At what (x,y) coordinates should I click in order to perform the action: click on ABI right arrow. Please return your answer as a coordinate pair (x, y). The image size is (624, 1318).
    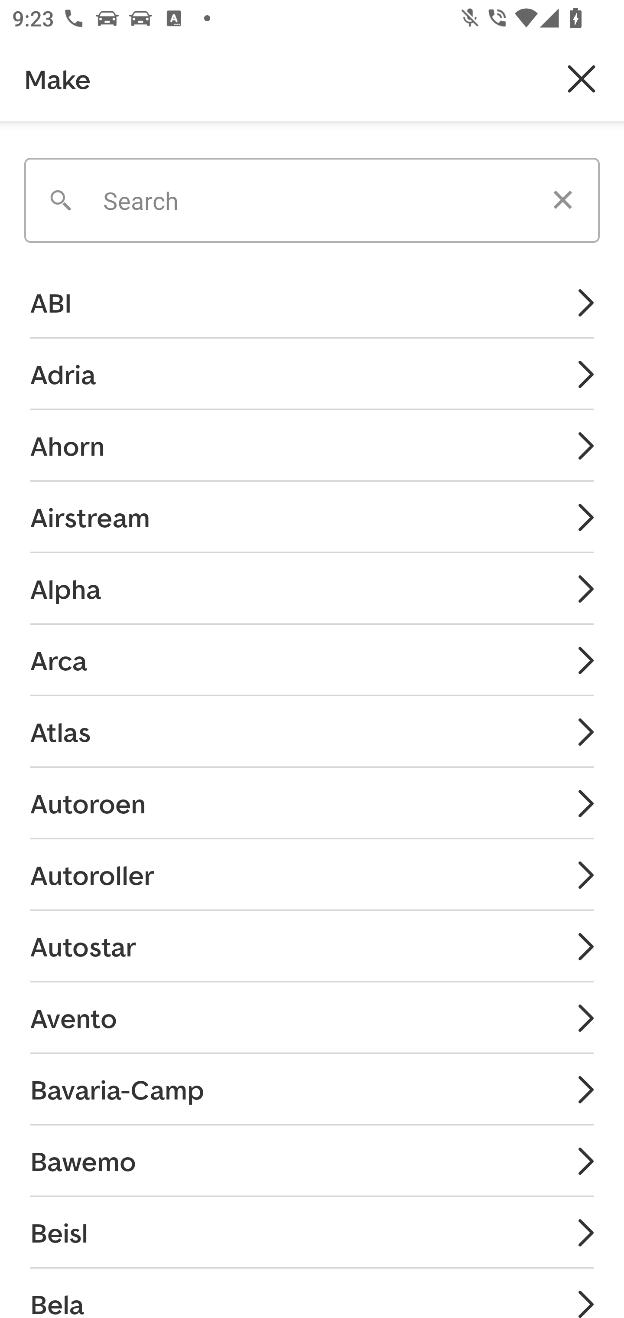
    Looking at the image, I should click on (312, 303).